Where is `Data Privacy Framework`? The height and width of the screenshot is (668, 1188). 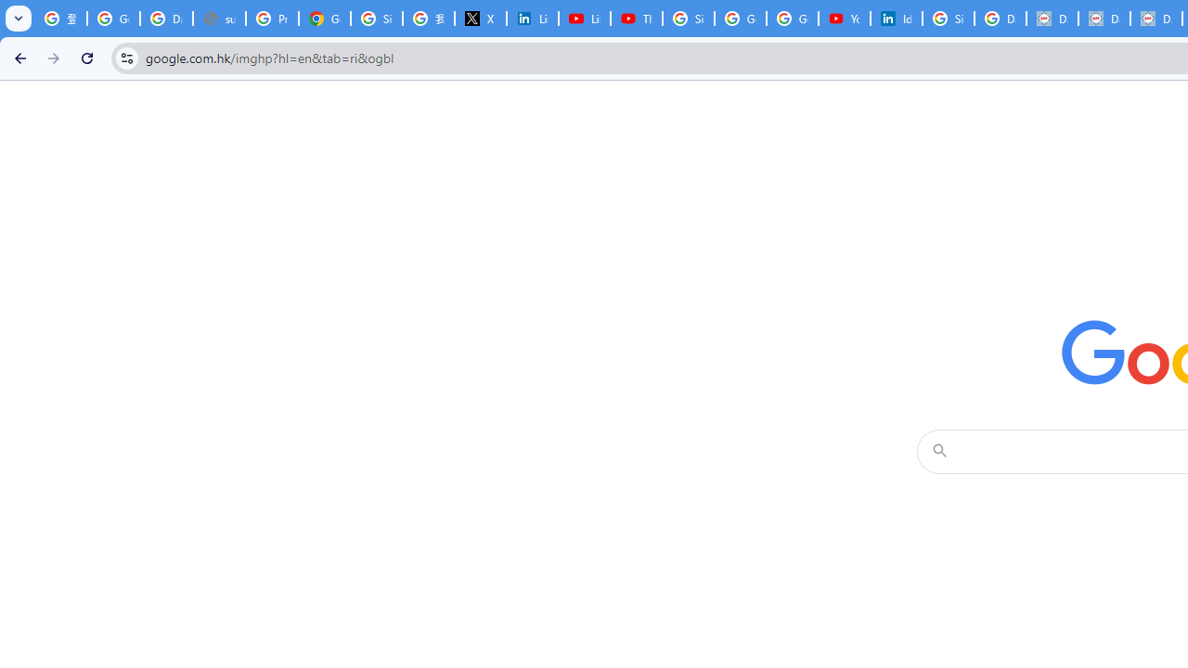 Data Privacy Framework is located at coordinates (1052, 19).